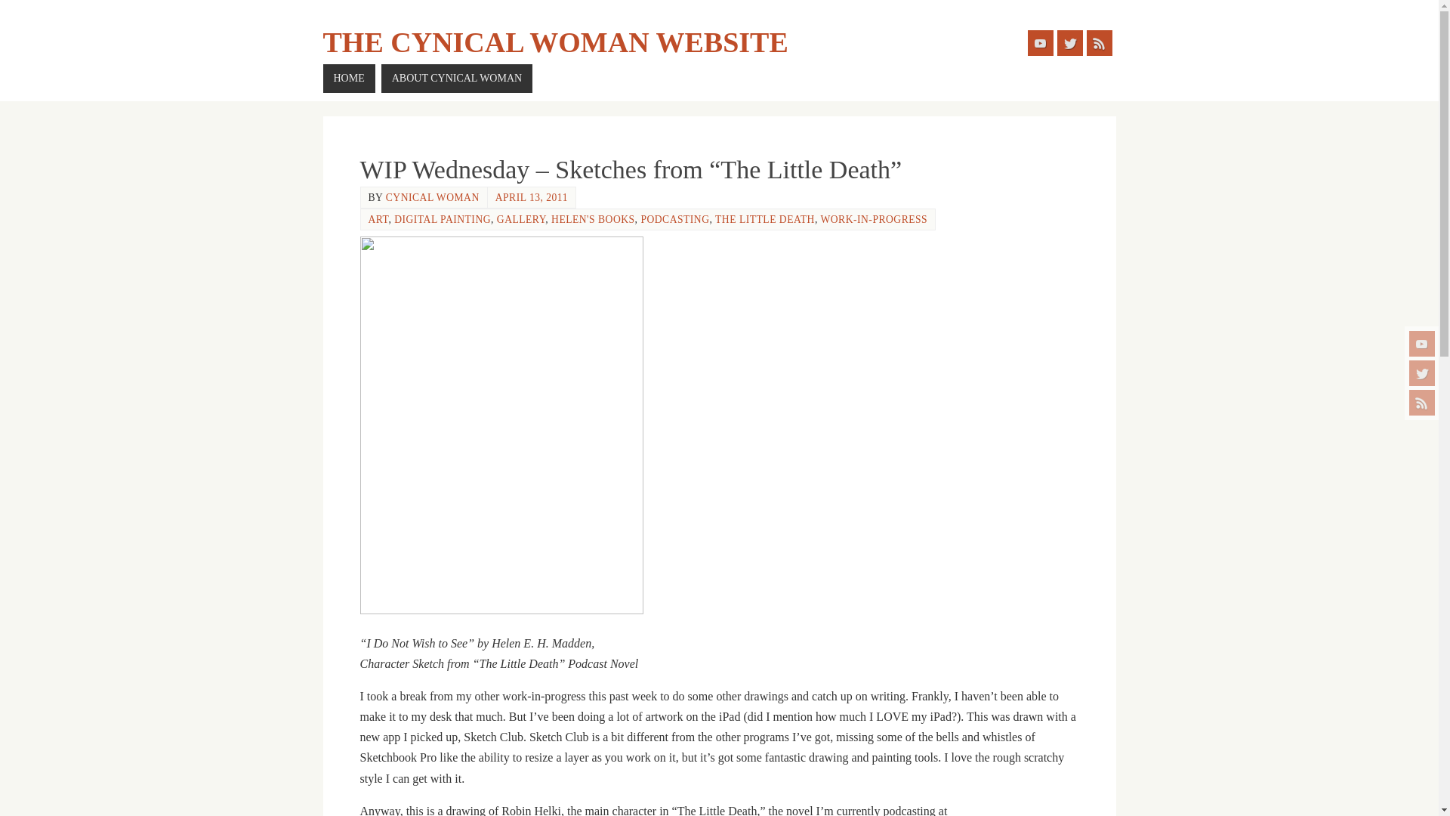 The width and height of the screenshot is (1450, 816). Describe the element at coordinates (349, 79) in the screenshot. I see `HOME` at that location.